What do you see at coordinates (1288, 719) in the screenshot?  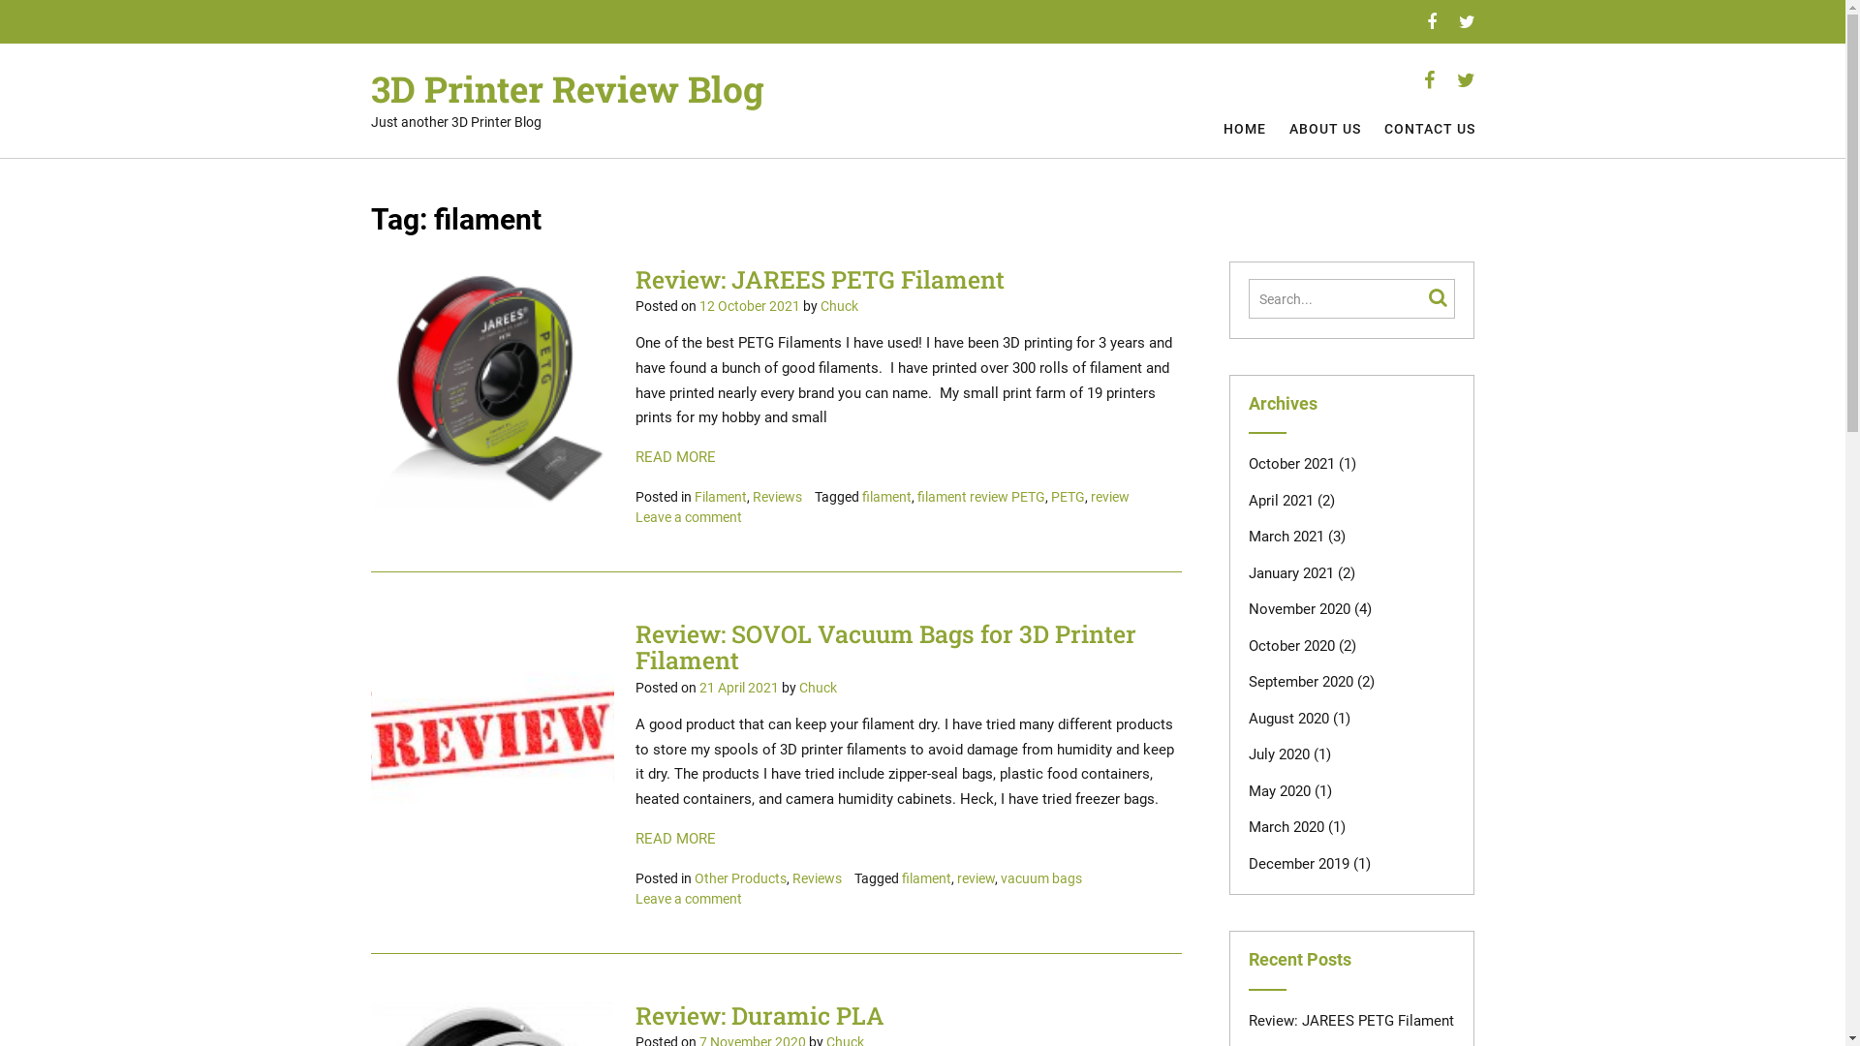 I see `August 2020` at bounding box center [1288, 719].